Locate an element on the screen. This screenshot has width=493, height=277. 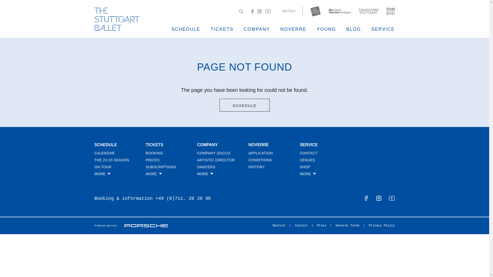
BLOG is located at coordinates (354, 29).